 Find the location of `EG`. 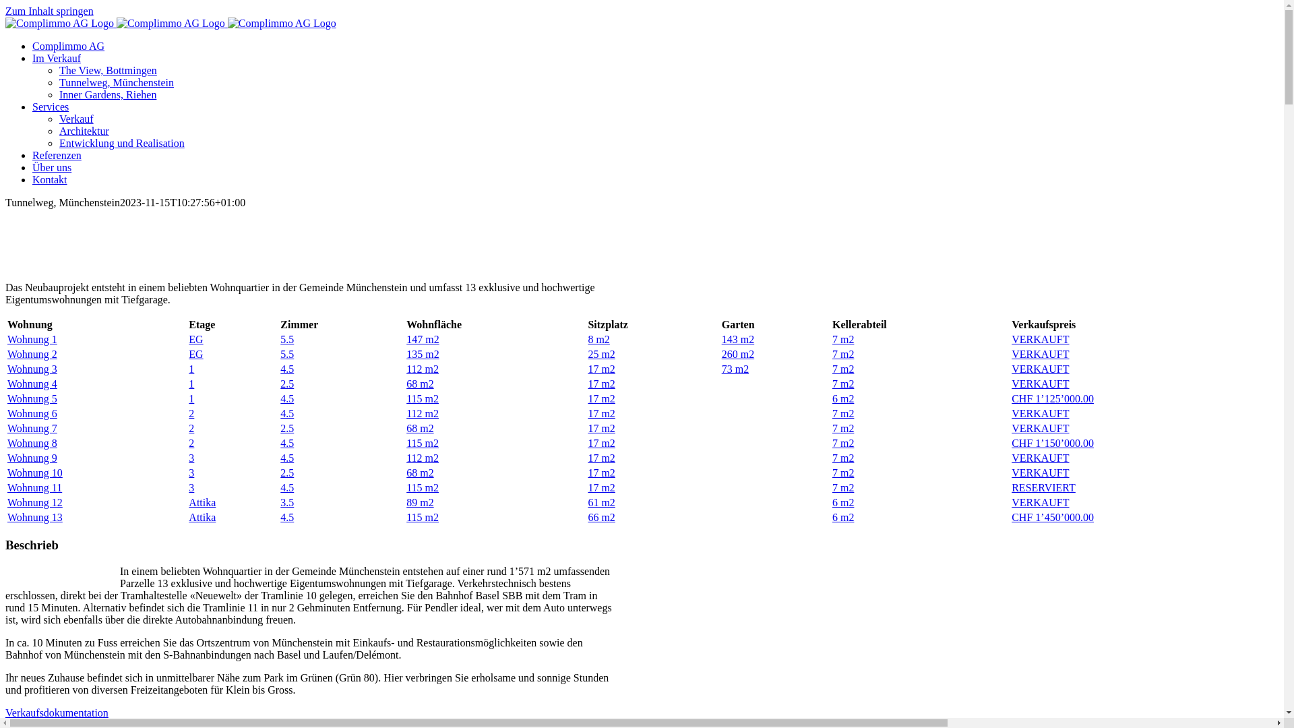

EG is located at coordinates (195, 340).